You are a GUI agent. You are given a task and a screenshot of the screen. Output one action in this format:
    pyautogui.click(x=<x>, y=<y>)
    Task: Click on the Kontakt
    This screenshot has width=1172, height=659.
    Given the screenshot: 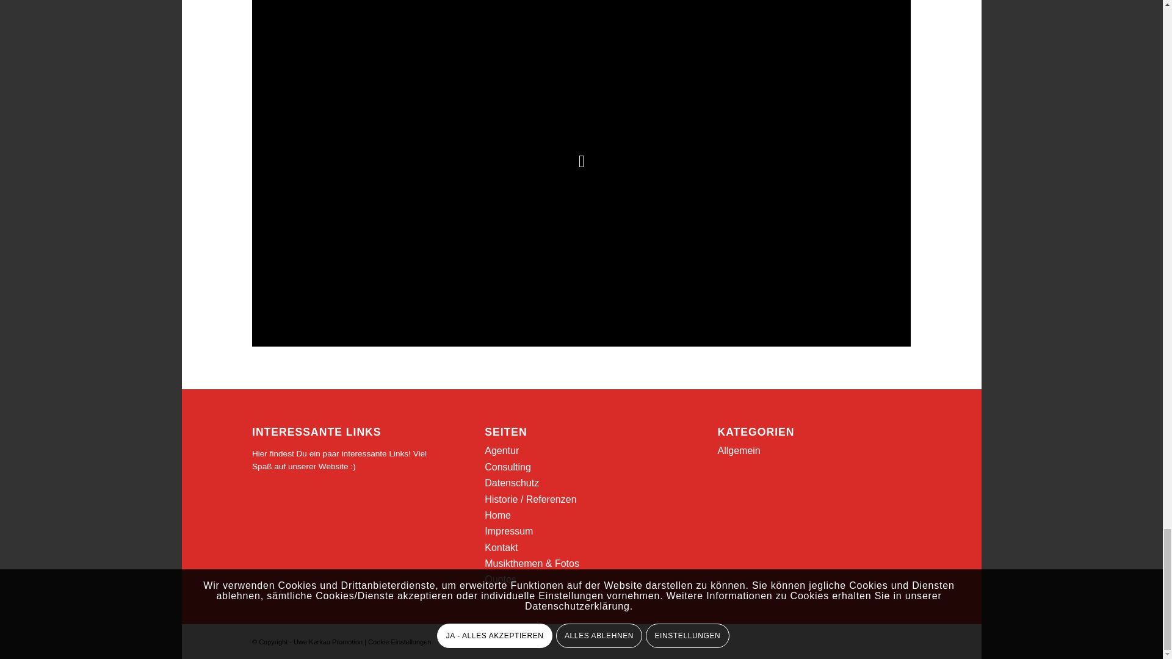 What is the action you would take?
    pyautogui.click(x=501, y=547)
    